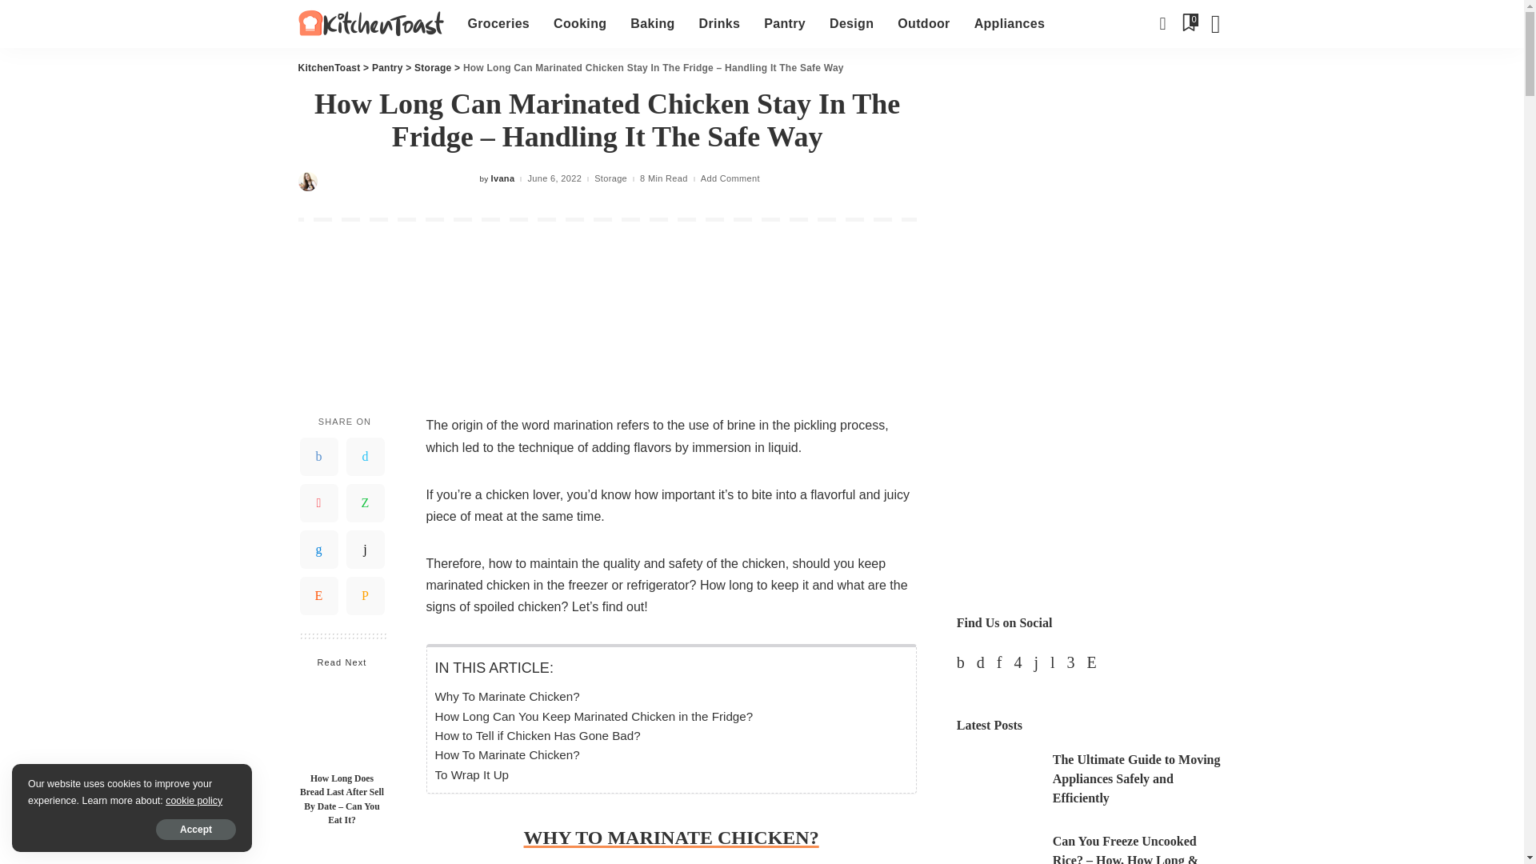 The image size is (1536, 864). Describe the element at coordinates (580, 24) in the screenshot. I see `Cooking` at that location.